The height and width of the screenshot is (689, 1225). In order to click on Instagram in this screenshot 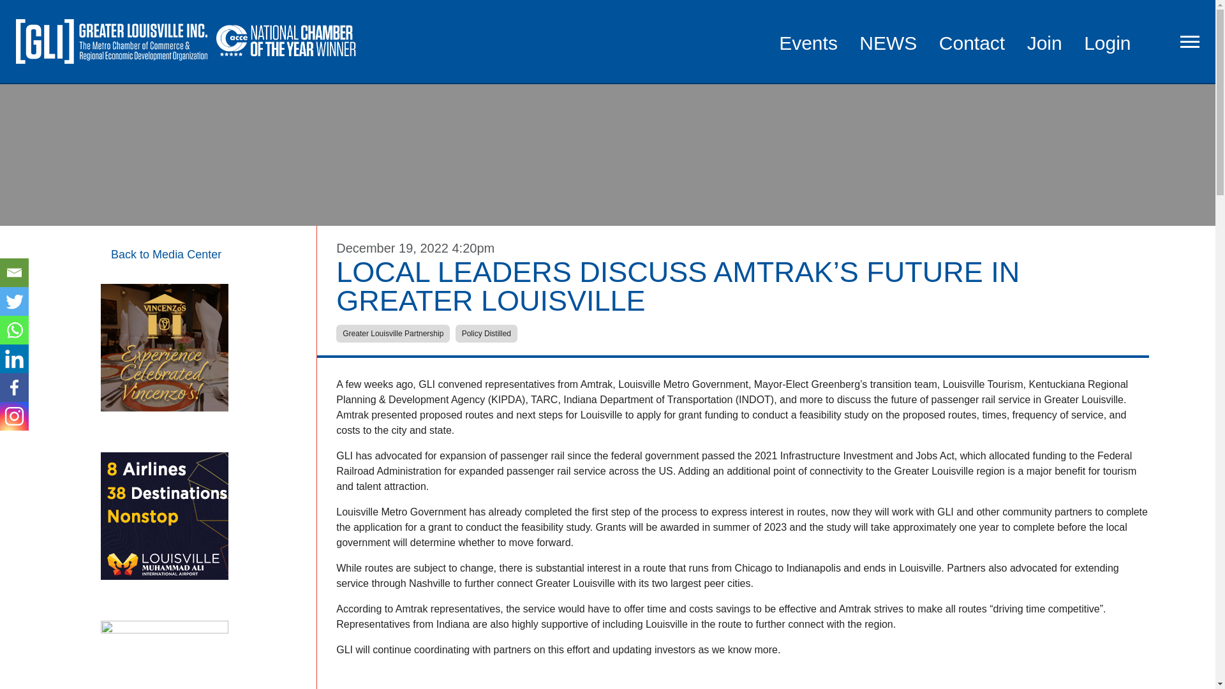, I will do `click(14, 416)`.